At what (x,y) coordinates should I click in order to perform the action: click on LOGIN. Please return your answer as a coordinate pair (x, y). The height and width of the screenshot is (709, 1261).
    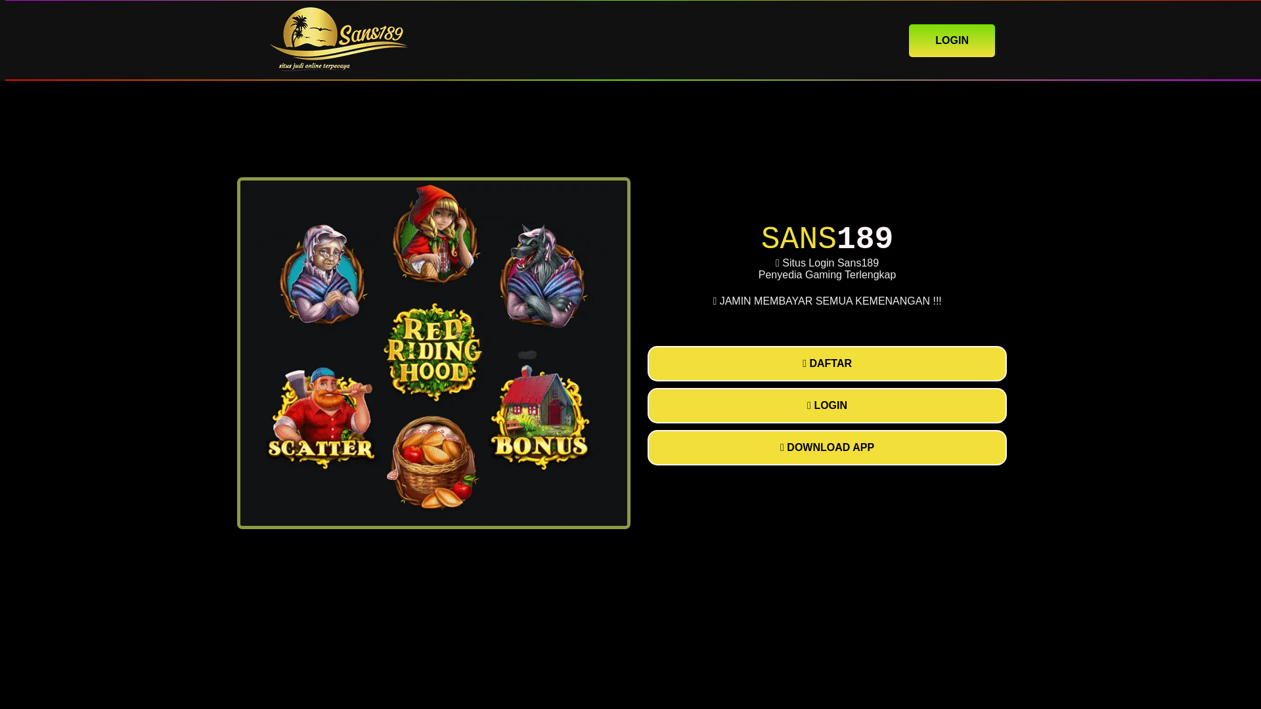
    Looking at the image, I should click on (952, 39).